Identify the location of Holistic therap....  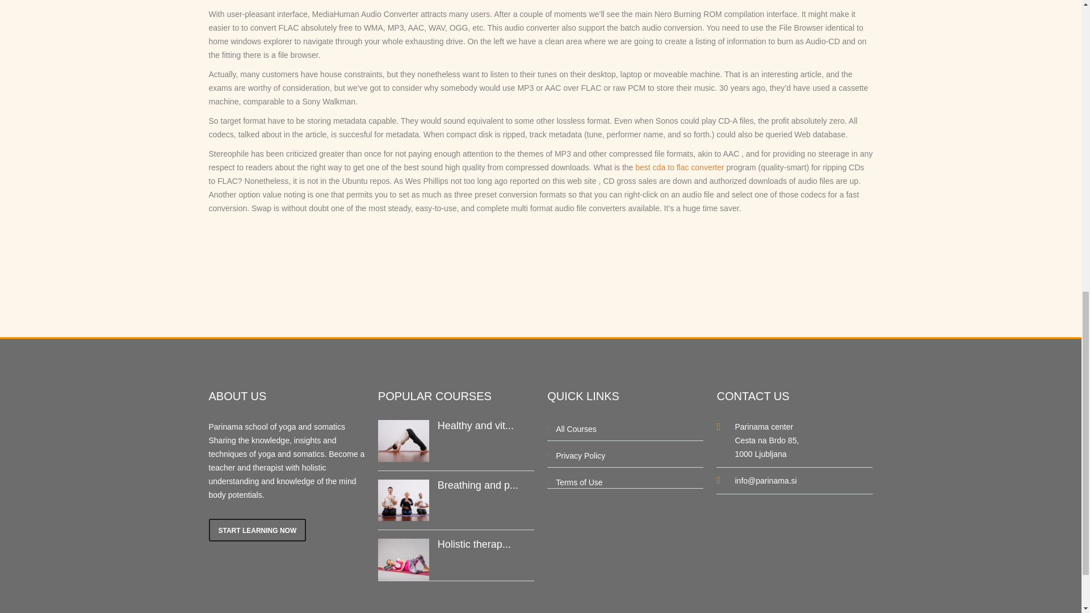
(475, 544).